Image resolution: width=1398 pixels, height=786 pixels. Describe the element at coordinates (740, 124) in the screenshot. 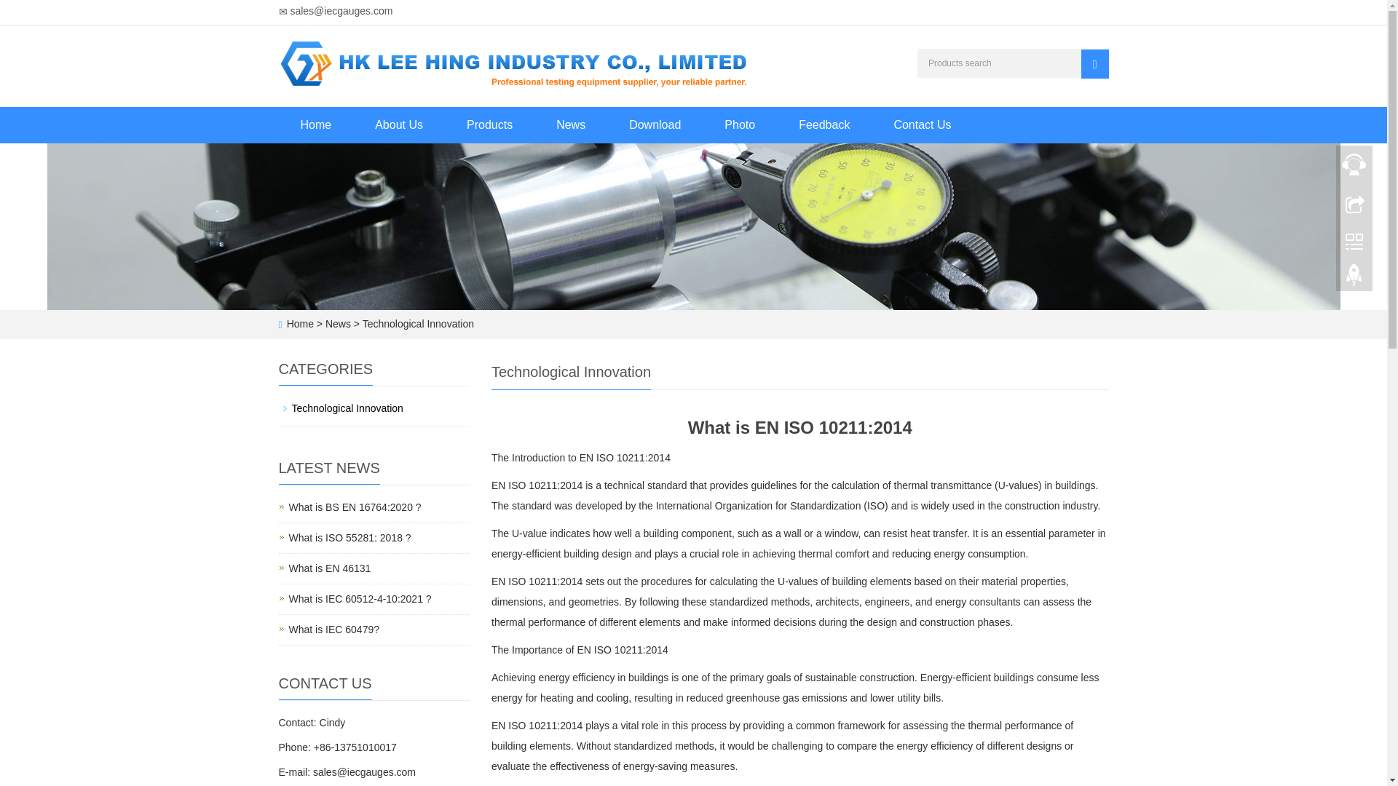

I see `Photo` at that location.